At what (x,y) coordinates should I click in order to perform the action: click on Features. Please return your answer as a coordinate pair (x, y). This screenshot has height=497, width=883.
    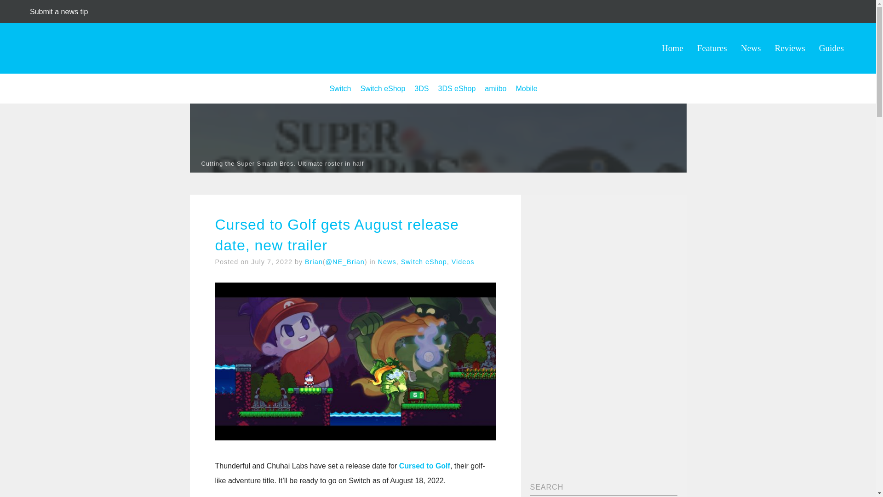
    Looking at the image, I should click on (712, 48).